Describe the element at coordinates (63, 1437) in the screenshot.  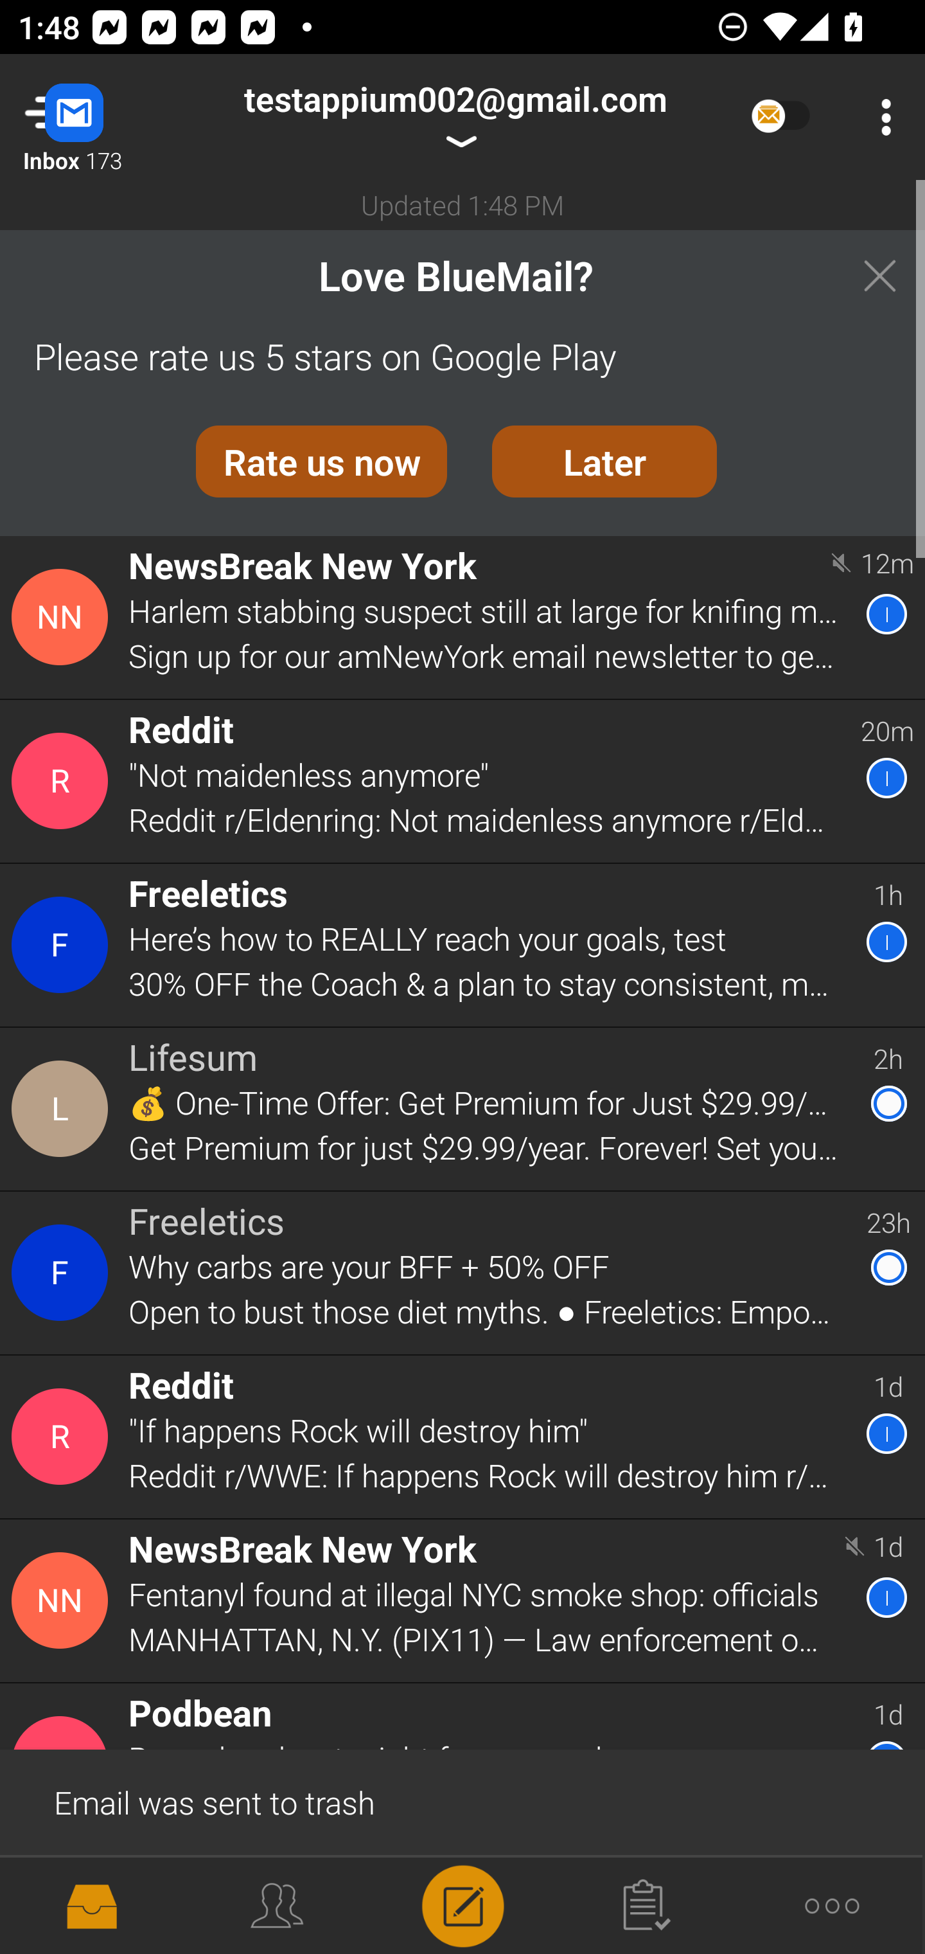
I see `Contact Details` at that location.